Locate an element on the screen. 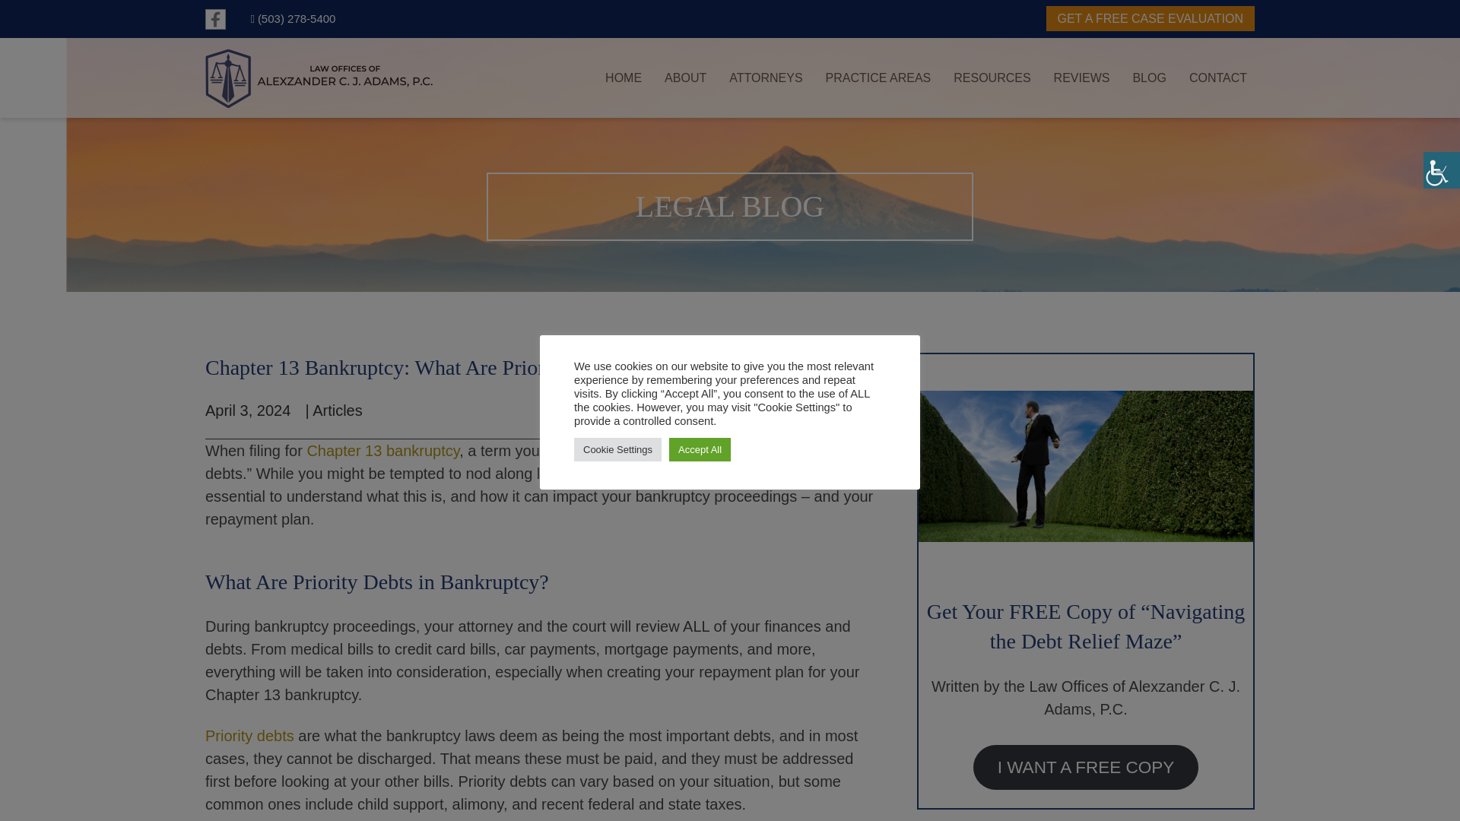  PRACTICE AREAS is located at coordinates (874, 77).